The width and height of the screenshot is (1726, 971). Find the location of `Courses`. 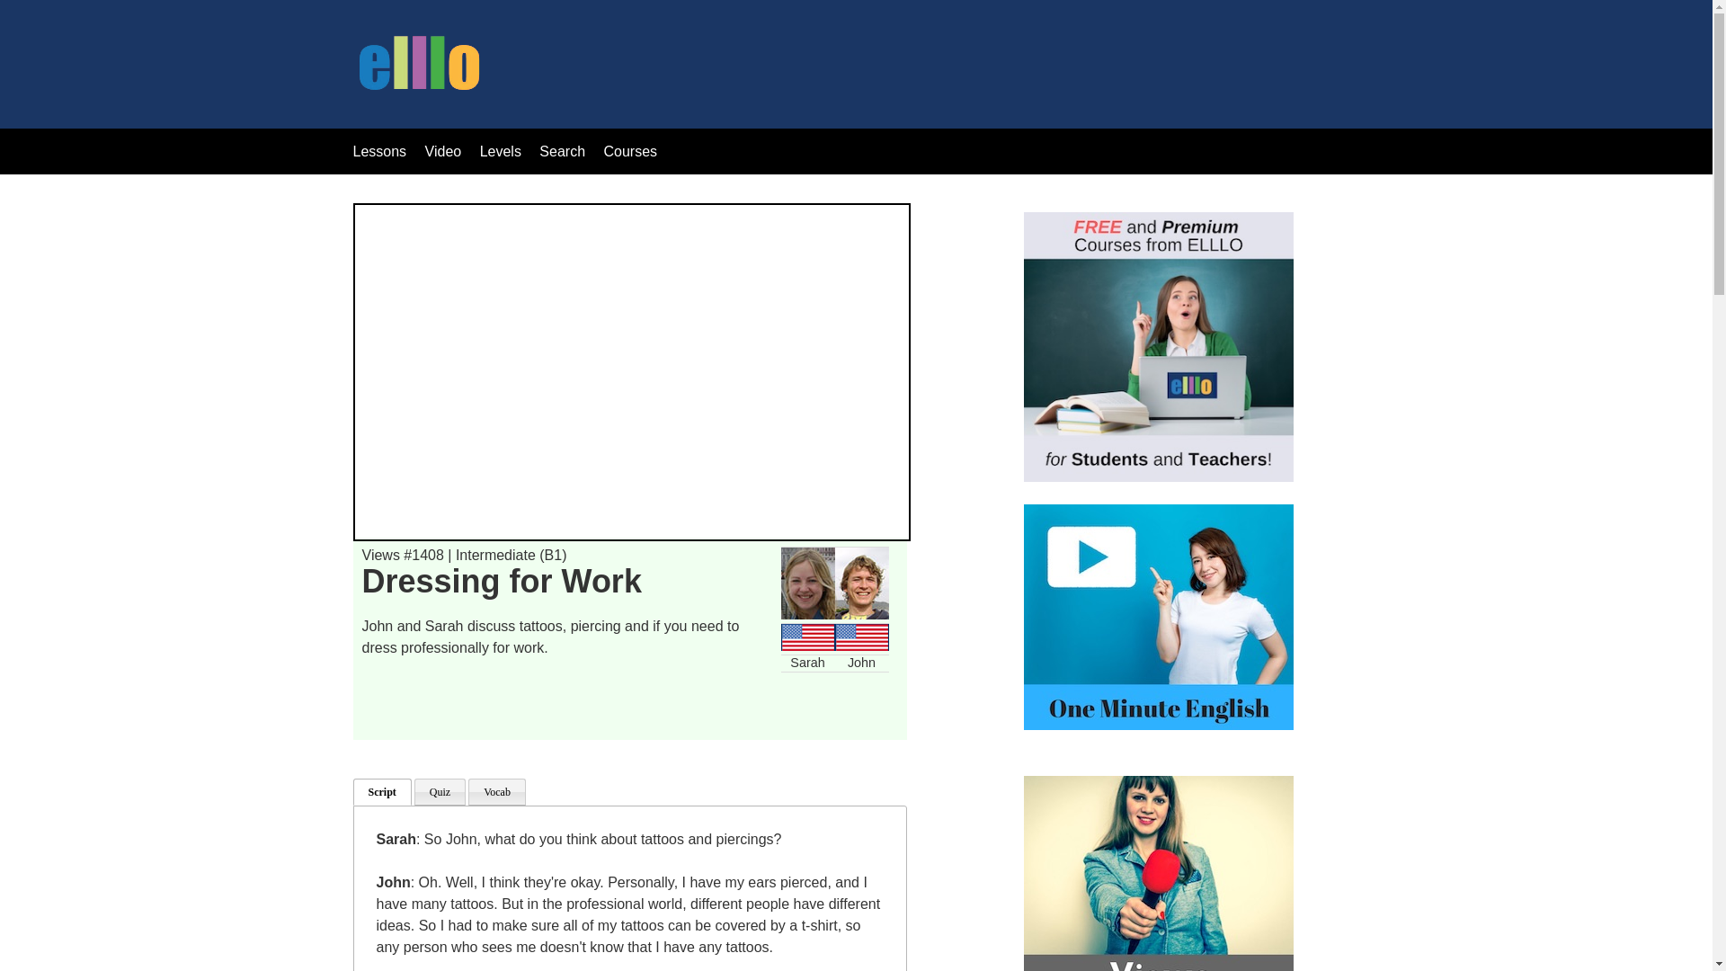

Courses is located at coordinates (629, 151).